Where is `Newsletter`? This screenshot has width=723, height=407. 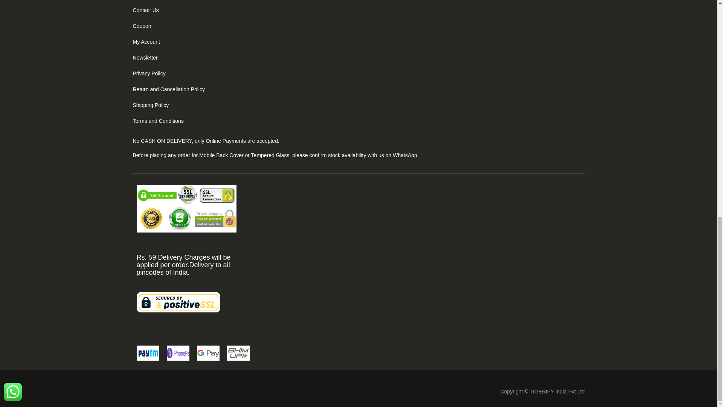 Newsletter is located at coordinates (145, 57).